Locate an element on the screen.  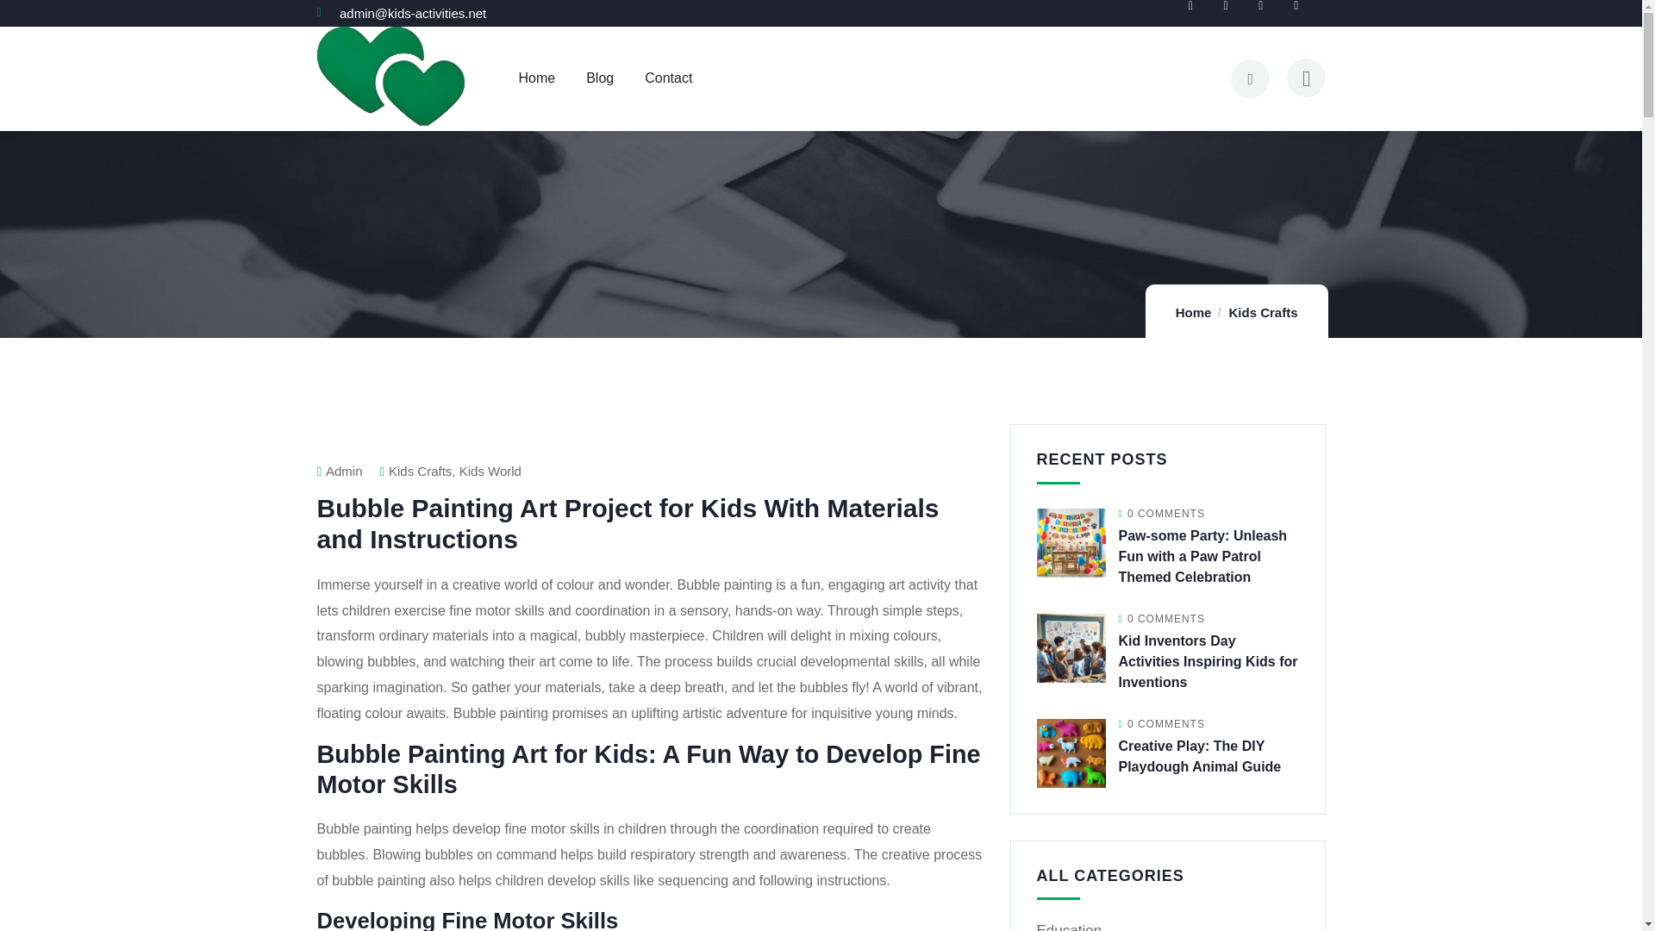
Home is located at coordinates (393, 78).